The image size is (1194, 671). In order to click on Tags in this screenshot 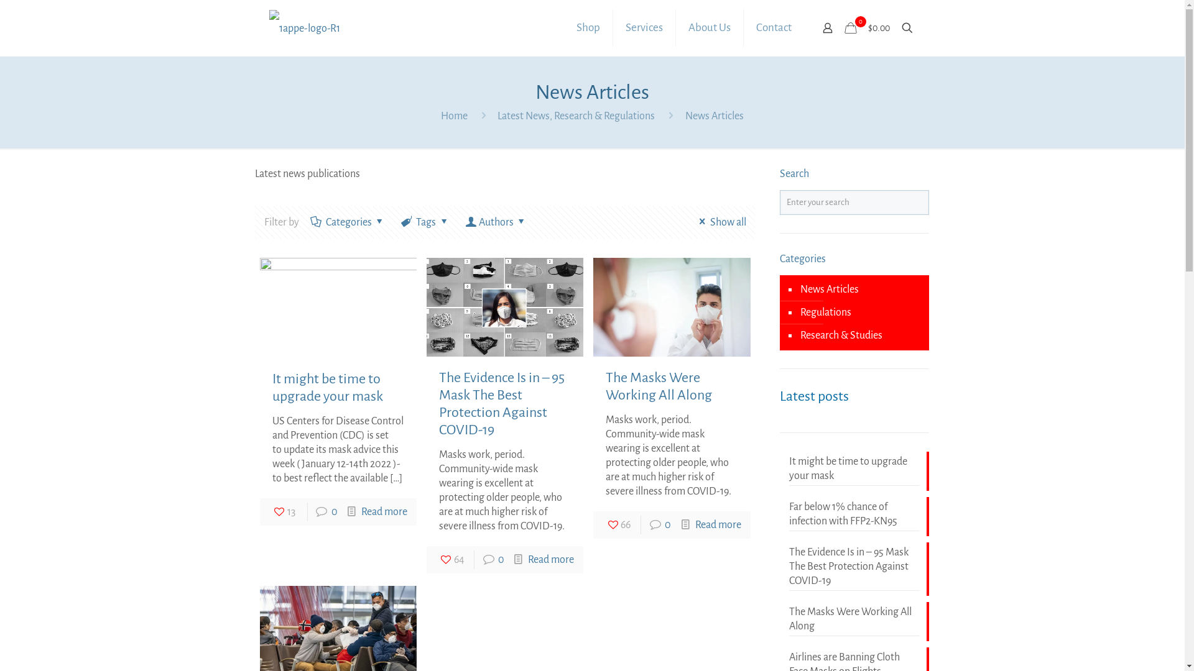, I will do `click(426, 222)`.